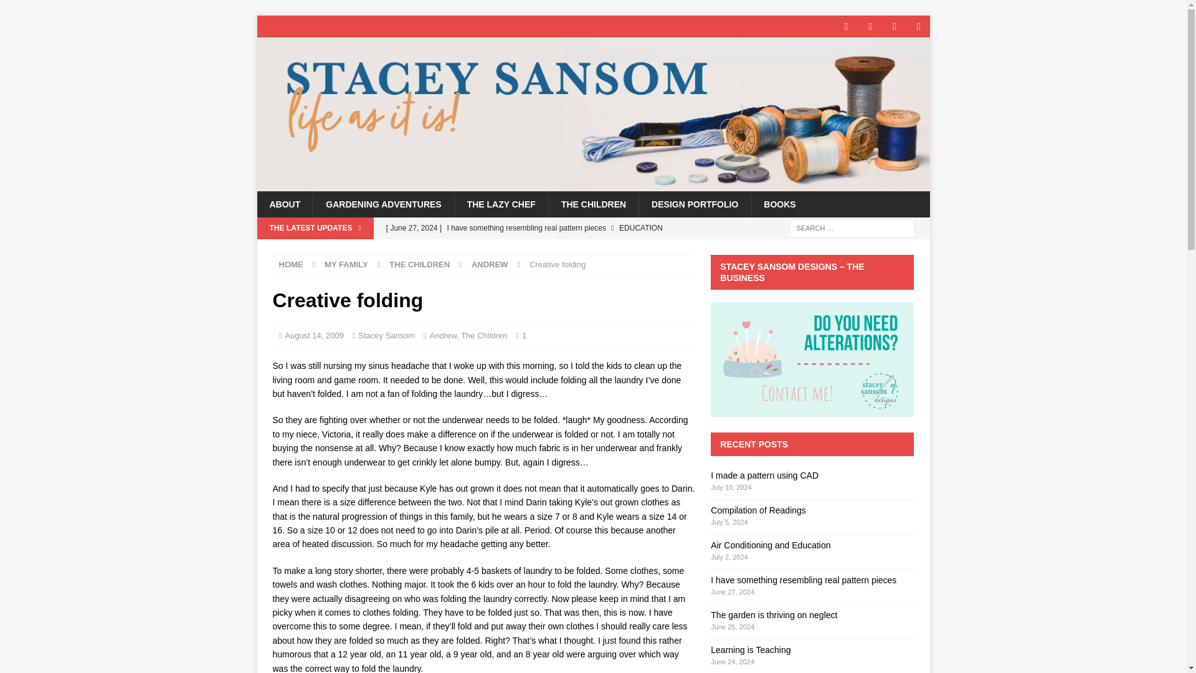  Describe the element at coordinates (593, 184) in the screenshot. I see `Stacey Sansom` at that location.